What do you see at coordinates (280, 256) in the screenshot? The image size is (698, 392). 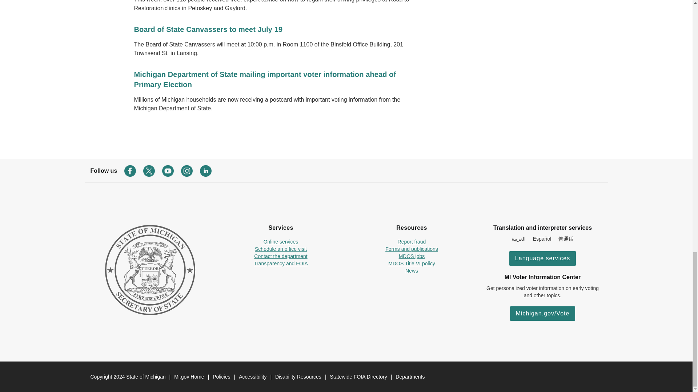 I see `Opens in new tab` at bounding box center [280, 256].